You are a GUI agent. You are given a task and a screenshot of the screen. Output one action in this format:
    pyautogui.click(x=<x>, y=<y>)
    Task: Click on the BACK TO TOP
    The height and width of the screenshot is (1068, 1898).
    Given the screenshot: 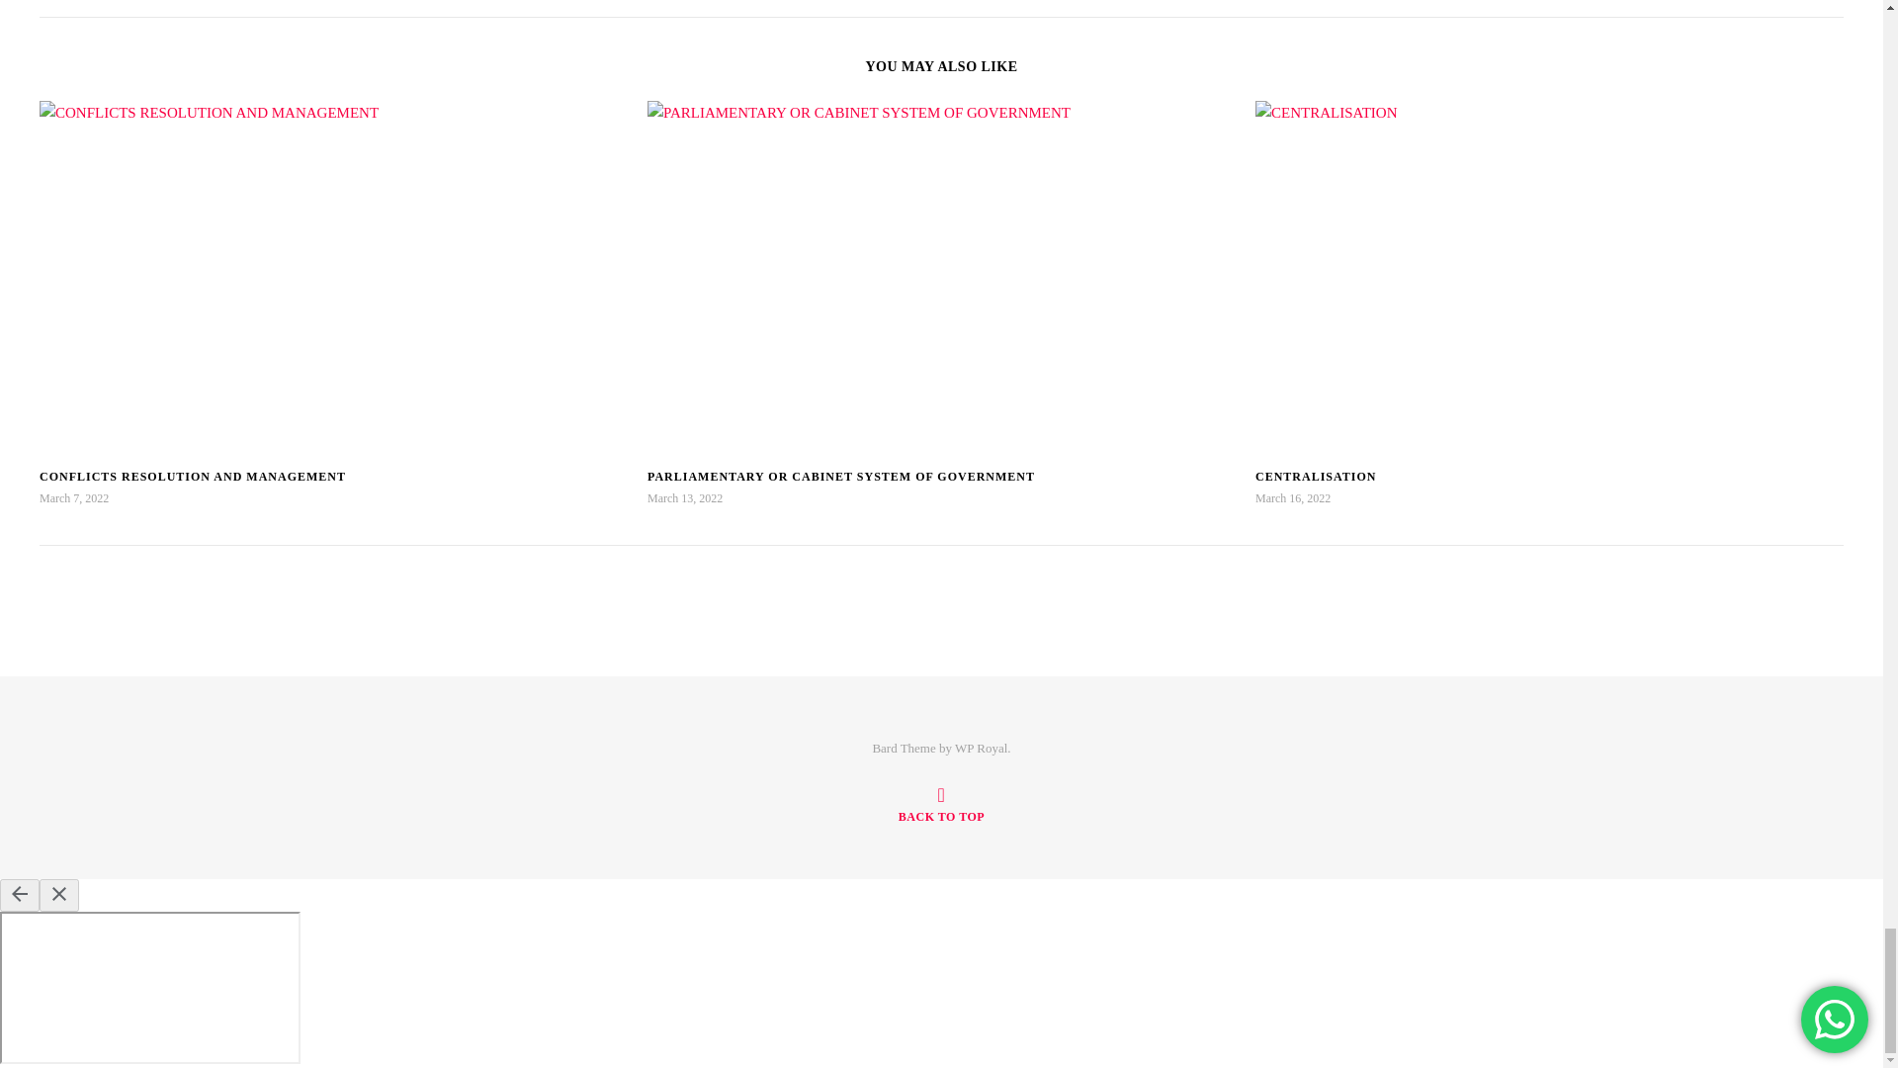 What is the action you would take?
    pyautogui.click(x=941, y=805)
    